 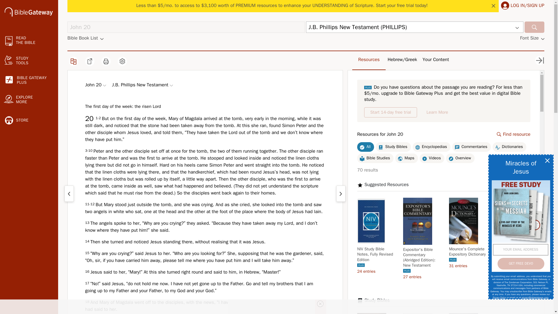 I want to click on Your Content, so click(x=436, y=59).